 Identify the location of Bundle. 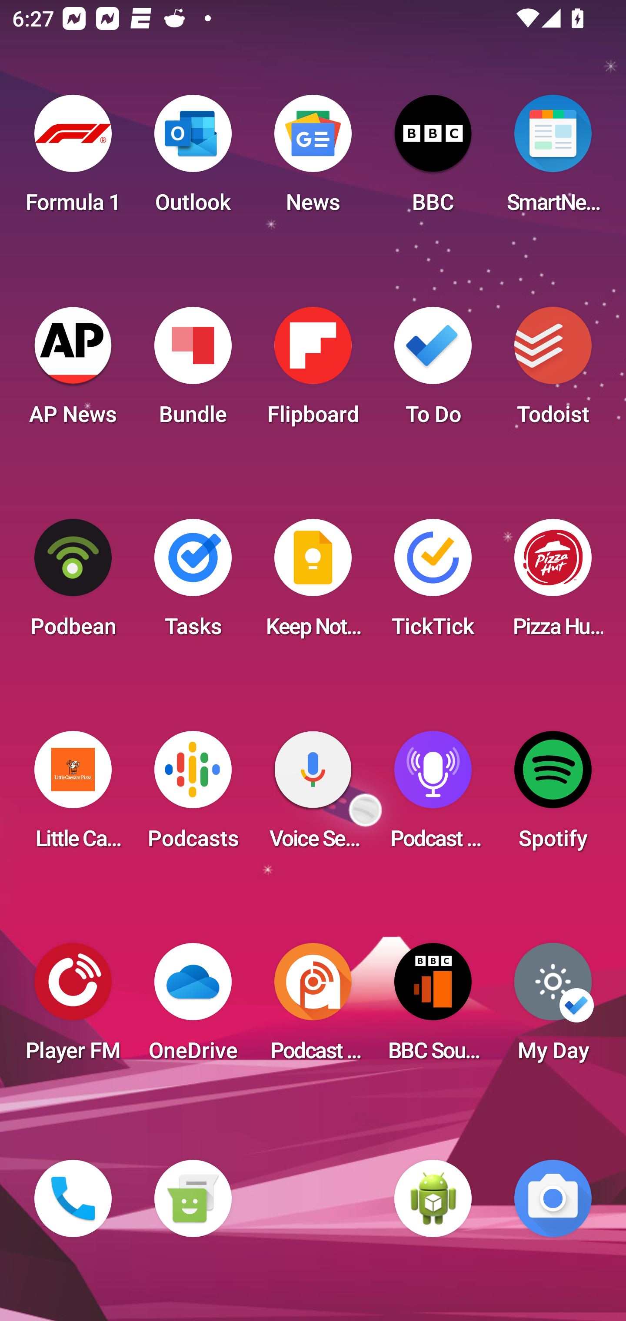
(193, 371).